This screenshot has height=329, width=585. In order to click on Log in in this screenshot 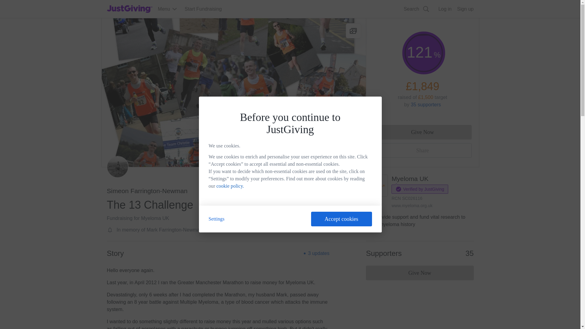, I will do `click(445, 9)`.